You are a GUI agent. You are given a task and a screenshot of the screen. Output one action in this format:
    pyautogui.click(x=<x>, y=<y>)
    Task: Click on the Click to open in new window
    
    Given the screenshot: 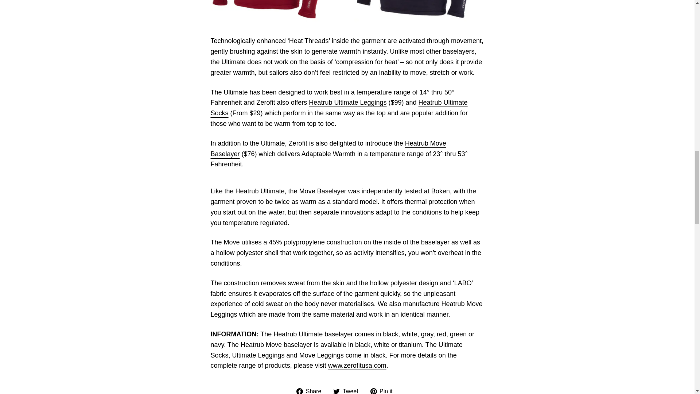 What is the action you would take?
    pyautogui.click(x=357, y=366)
    